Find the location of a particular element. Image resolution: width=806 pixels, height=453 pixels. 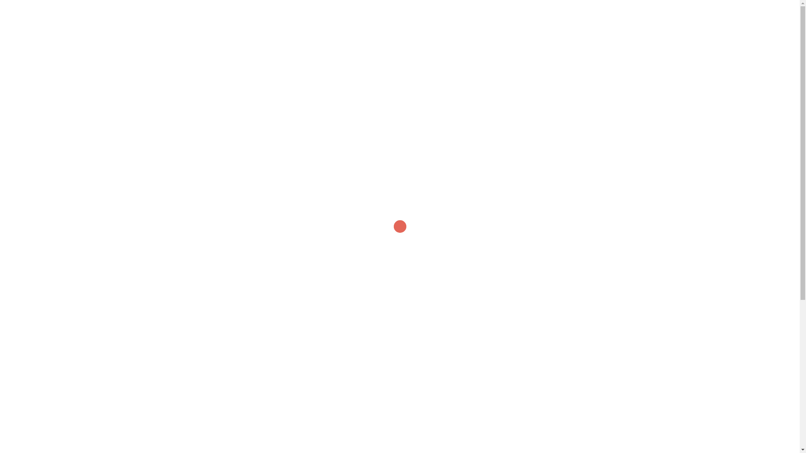

Contact Us is located at coordinates (618, 27).